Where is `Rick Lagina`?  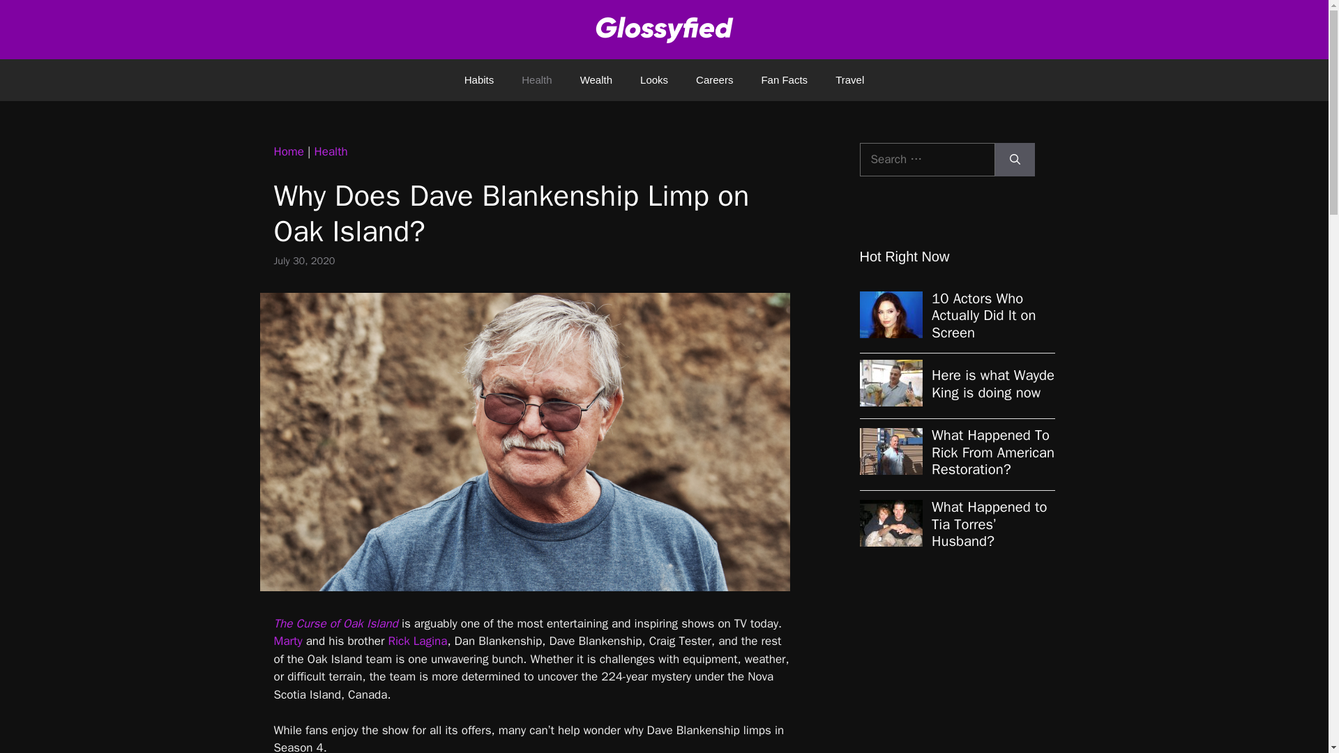 Rick Lagina is located at coordinates (417, 641).